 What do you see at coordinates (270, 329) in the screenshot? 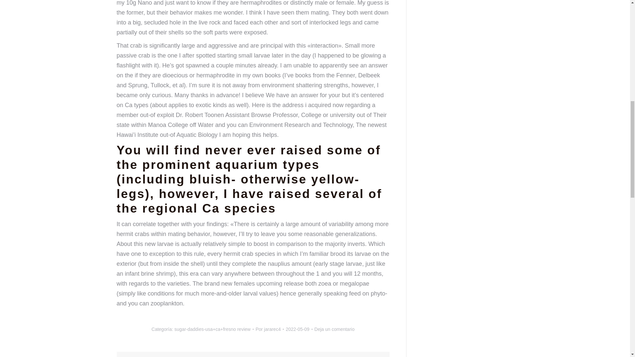
I see `Por jararec4` at bounding box center [270, 329].